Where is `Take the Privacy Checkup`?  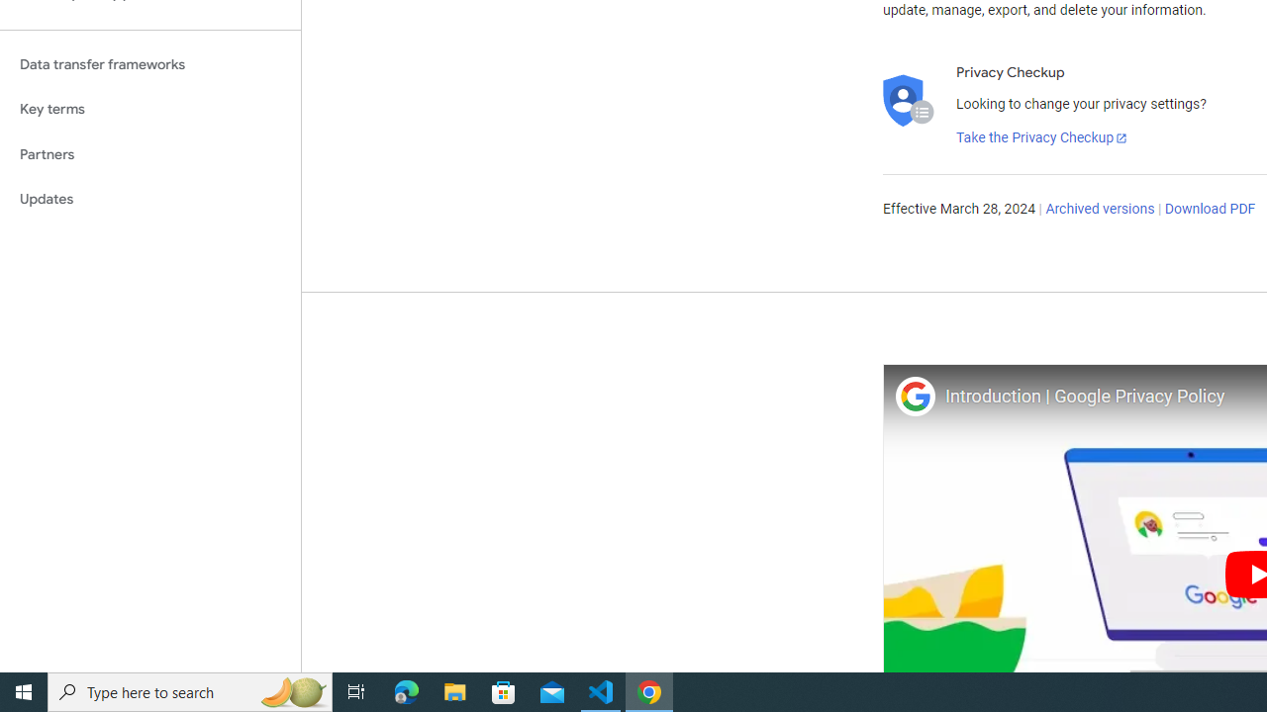 Take the Privacy Checkup is located at coordinates (1042, 138).